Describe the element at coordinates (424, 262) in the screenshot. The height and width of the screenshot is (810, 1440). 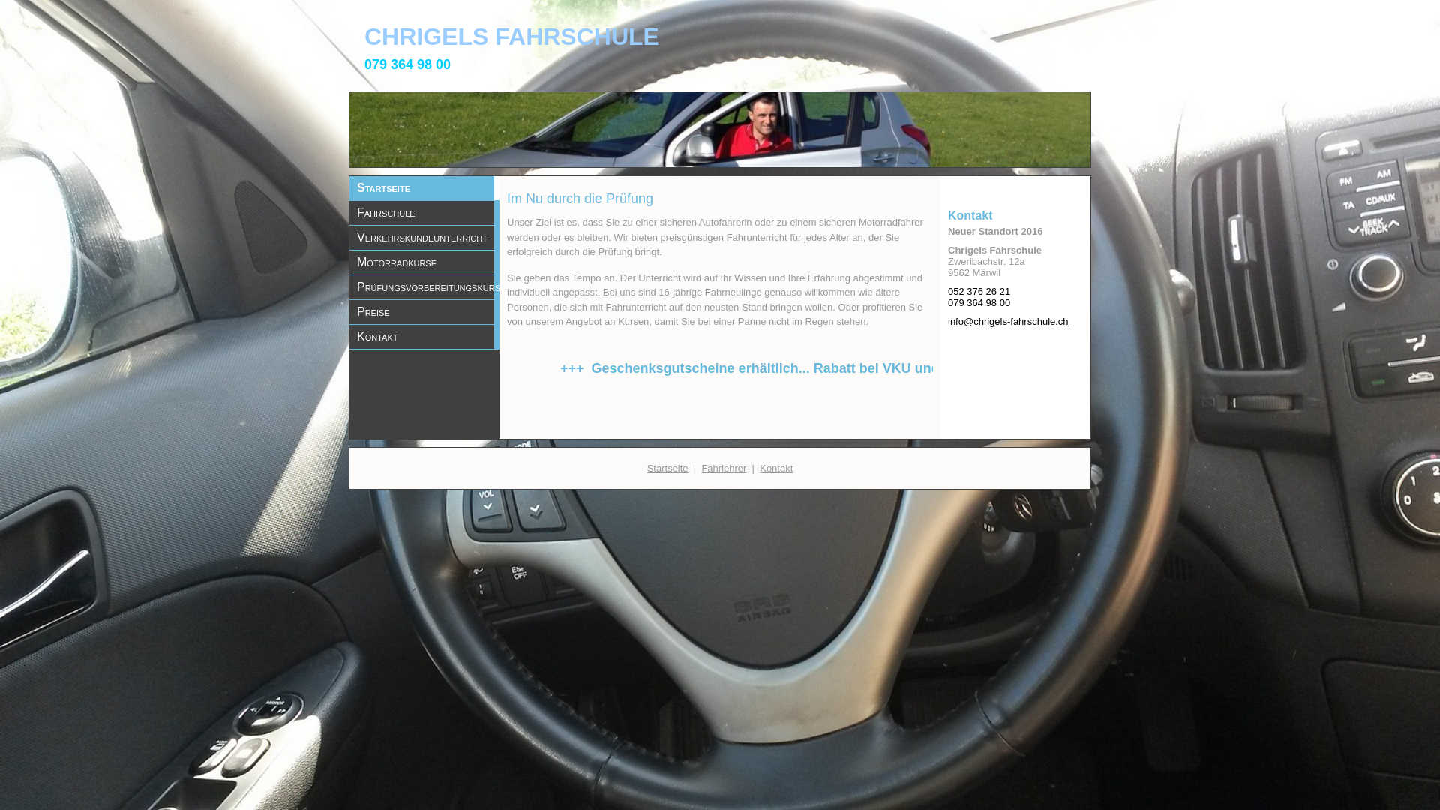
I see `Motorradkurse` at that location.